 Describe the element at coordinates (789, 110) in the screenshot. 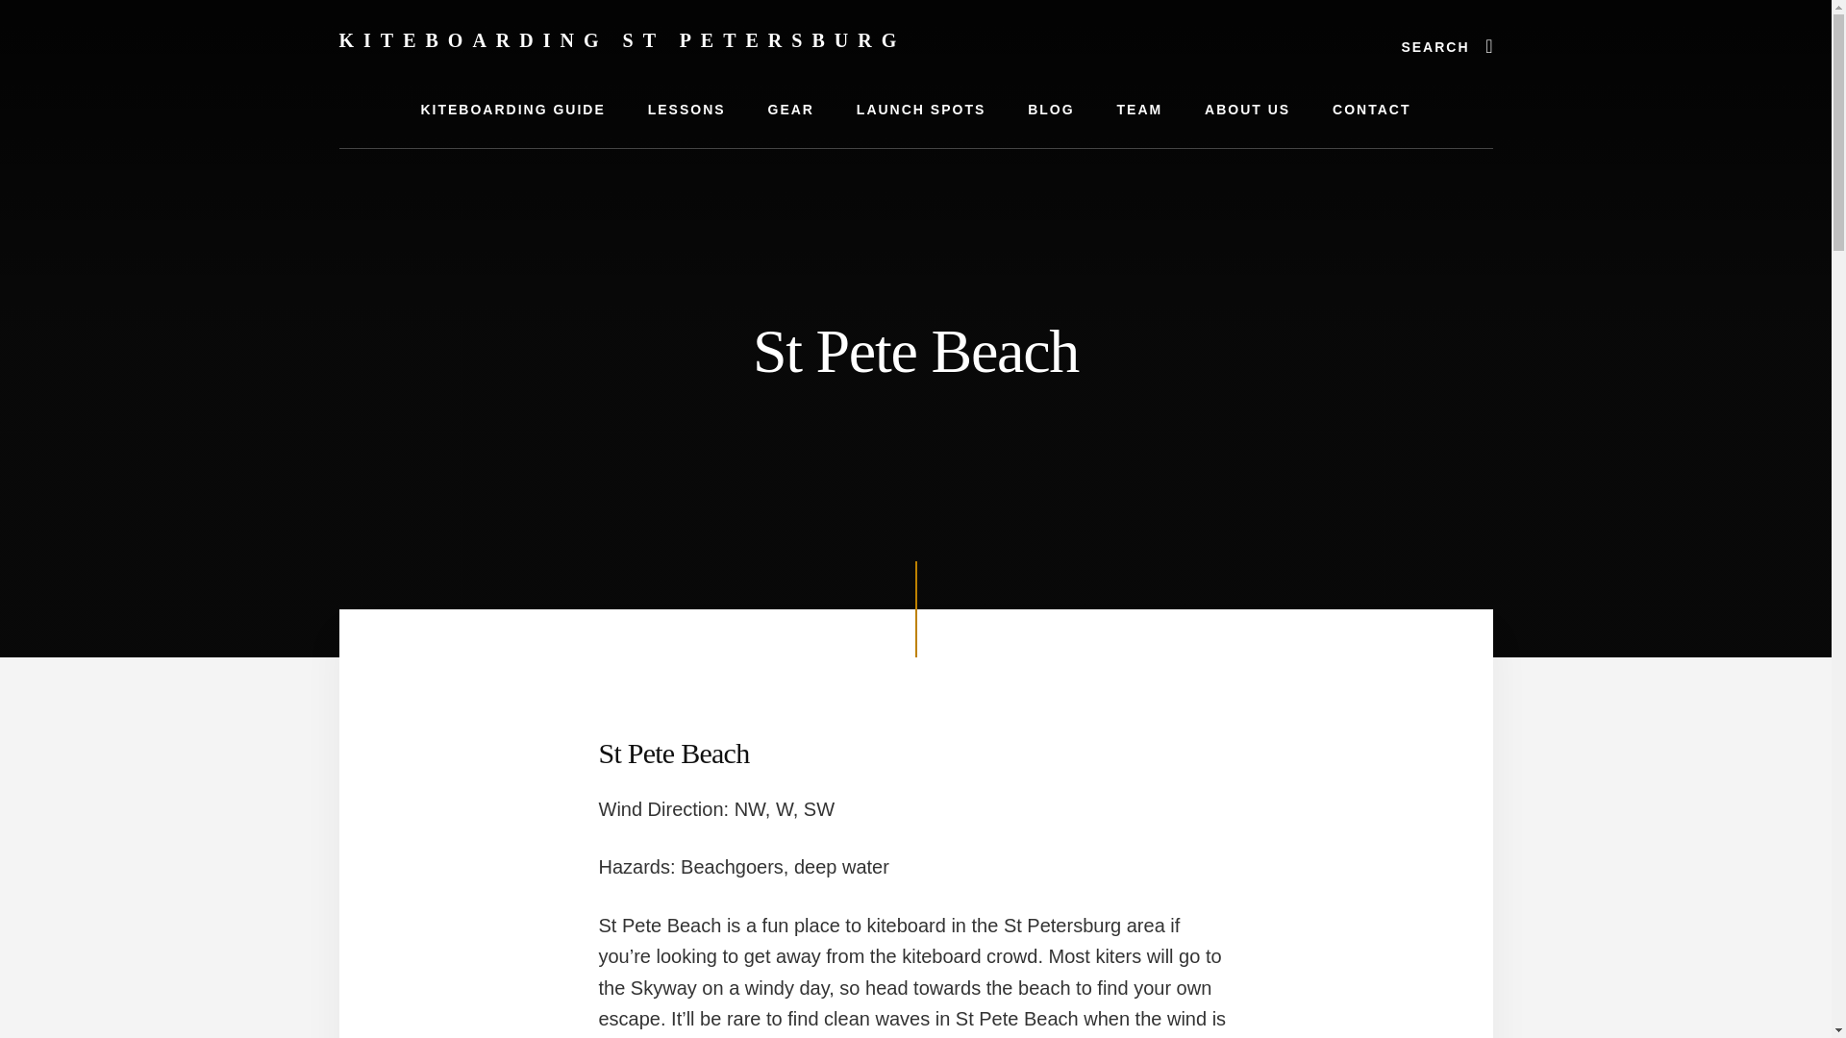

I see `GEAR` at that location.